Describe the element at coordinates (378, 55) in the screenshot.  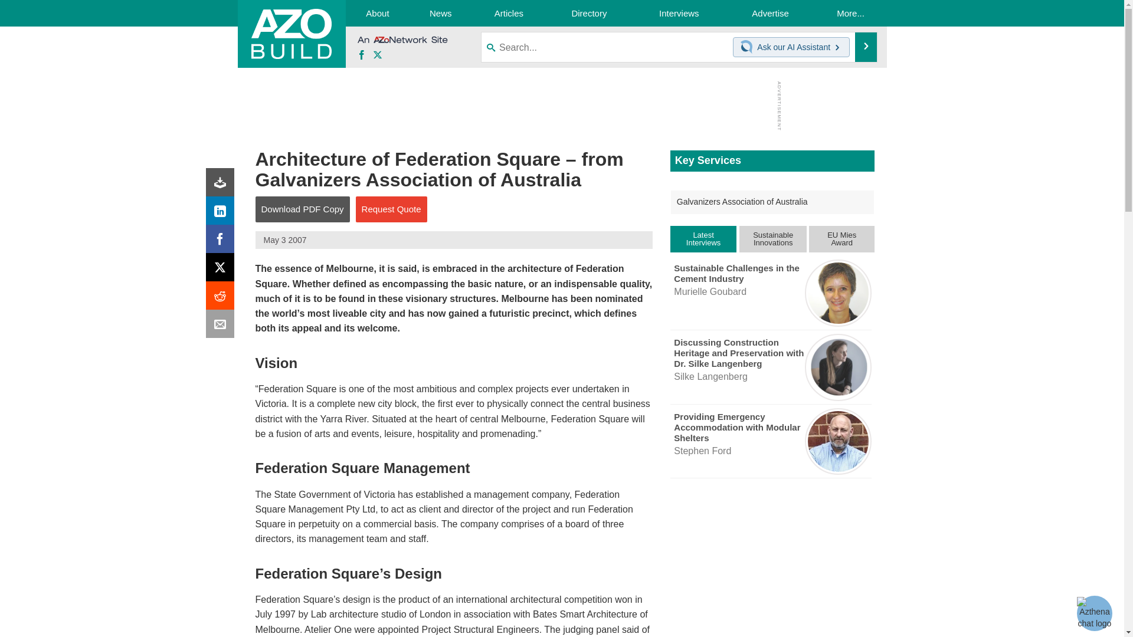
I see `X` at that location.